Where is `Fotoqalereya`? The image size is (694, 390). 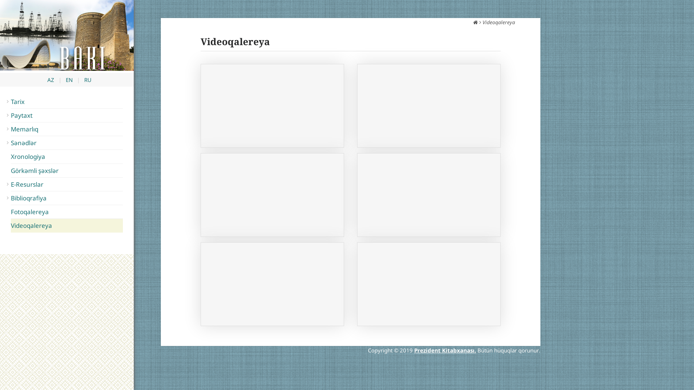 Fotoqalereya is located at coordinates (67, 212).